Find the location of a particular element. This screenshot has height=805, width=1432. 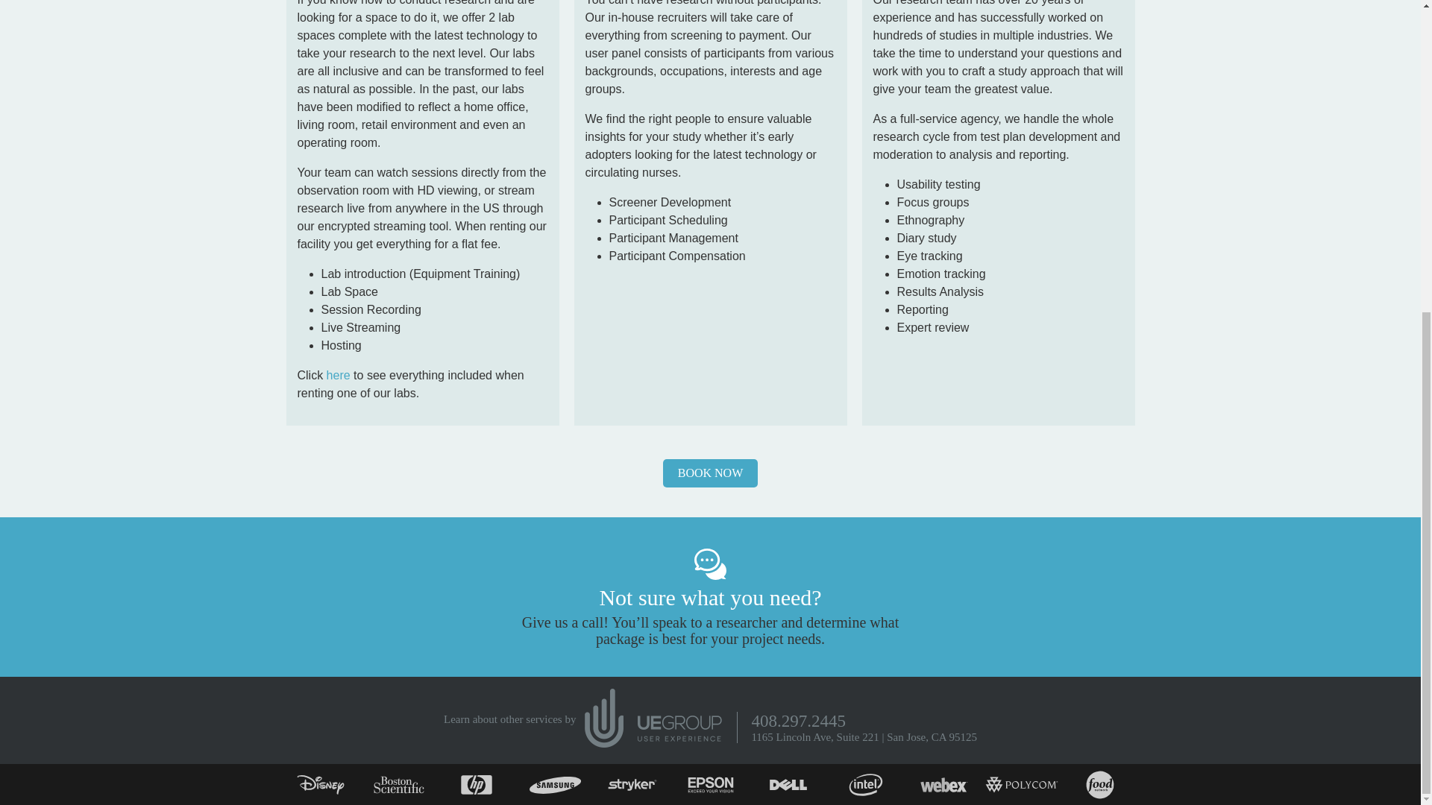

408.297.2445 is located at coordinates (798, 720).